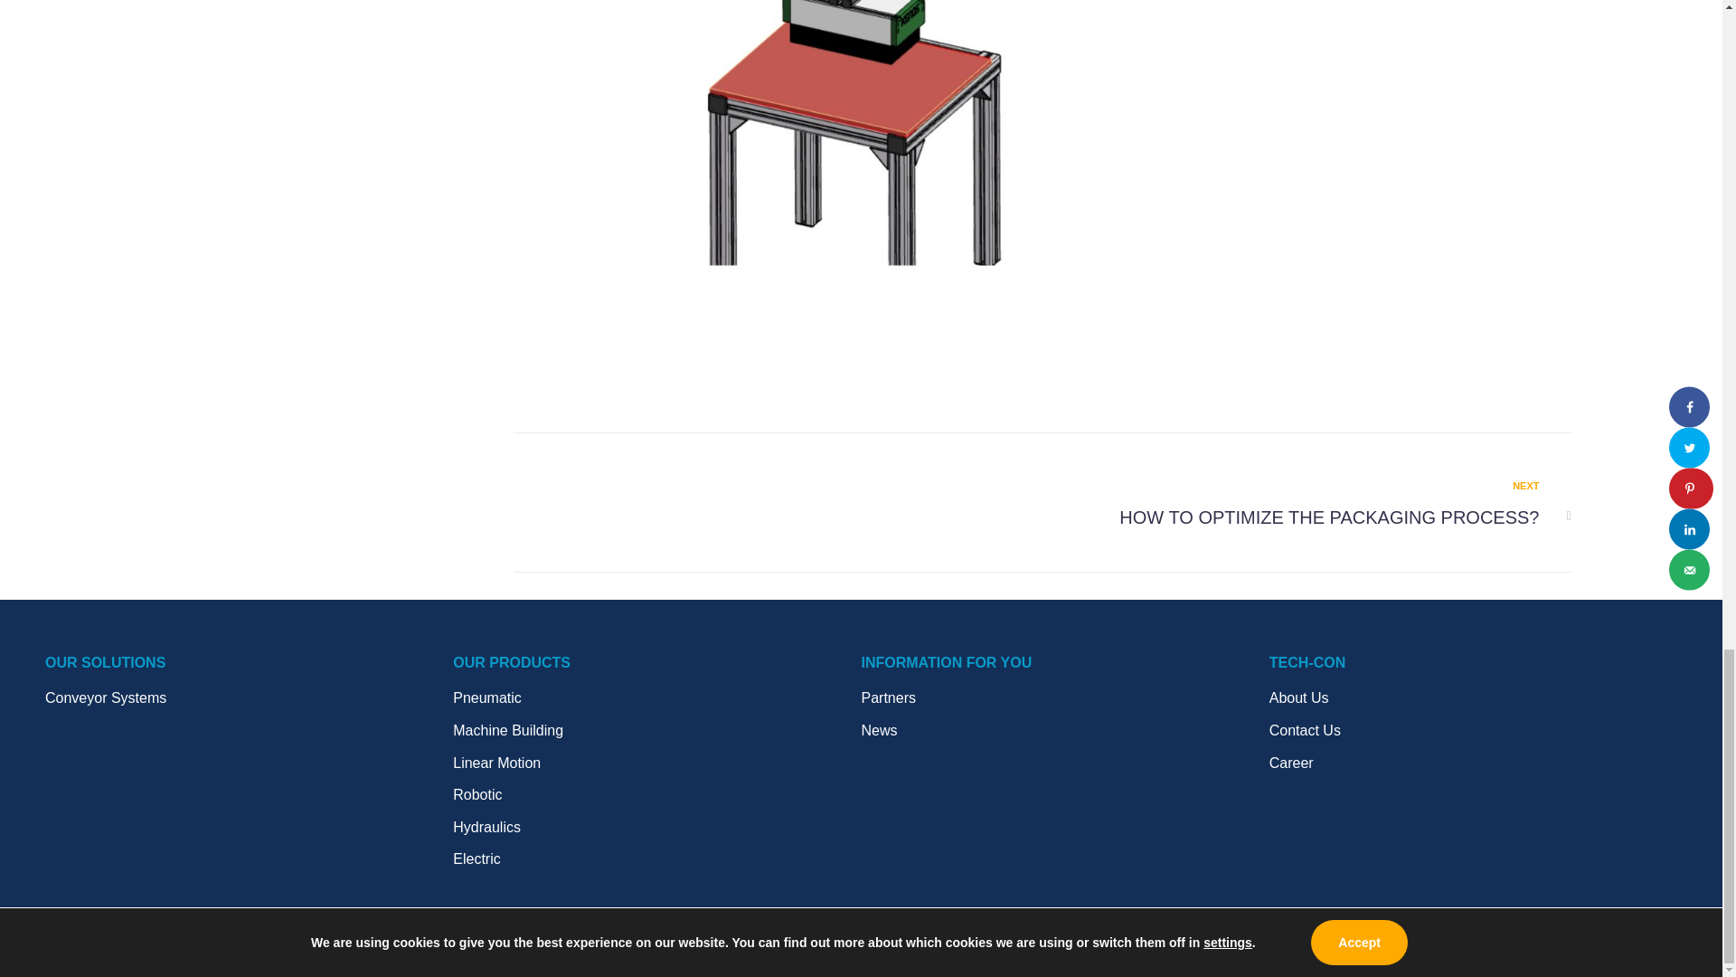  I want to click on Hydraulics, so click(656, 827).